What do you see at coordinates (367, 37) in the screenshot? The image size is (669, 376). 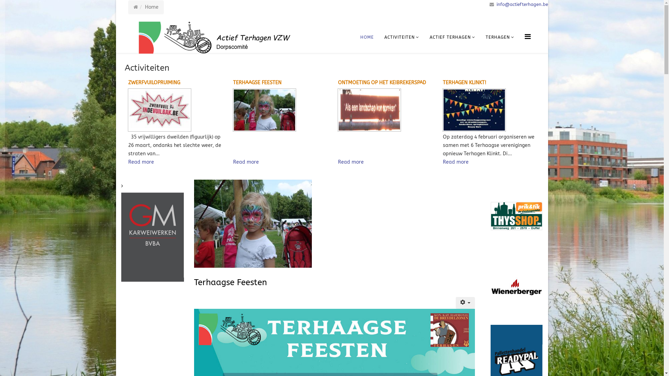 I see `HOME` at bounding box center [367, 37].